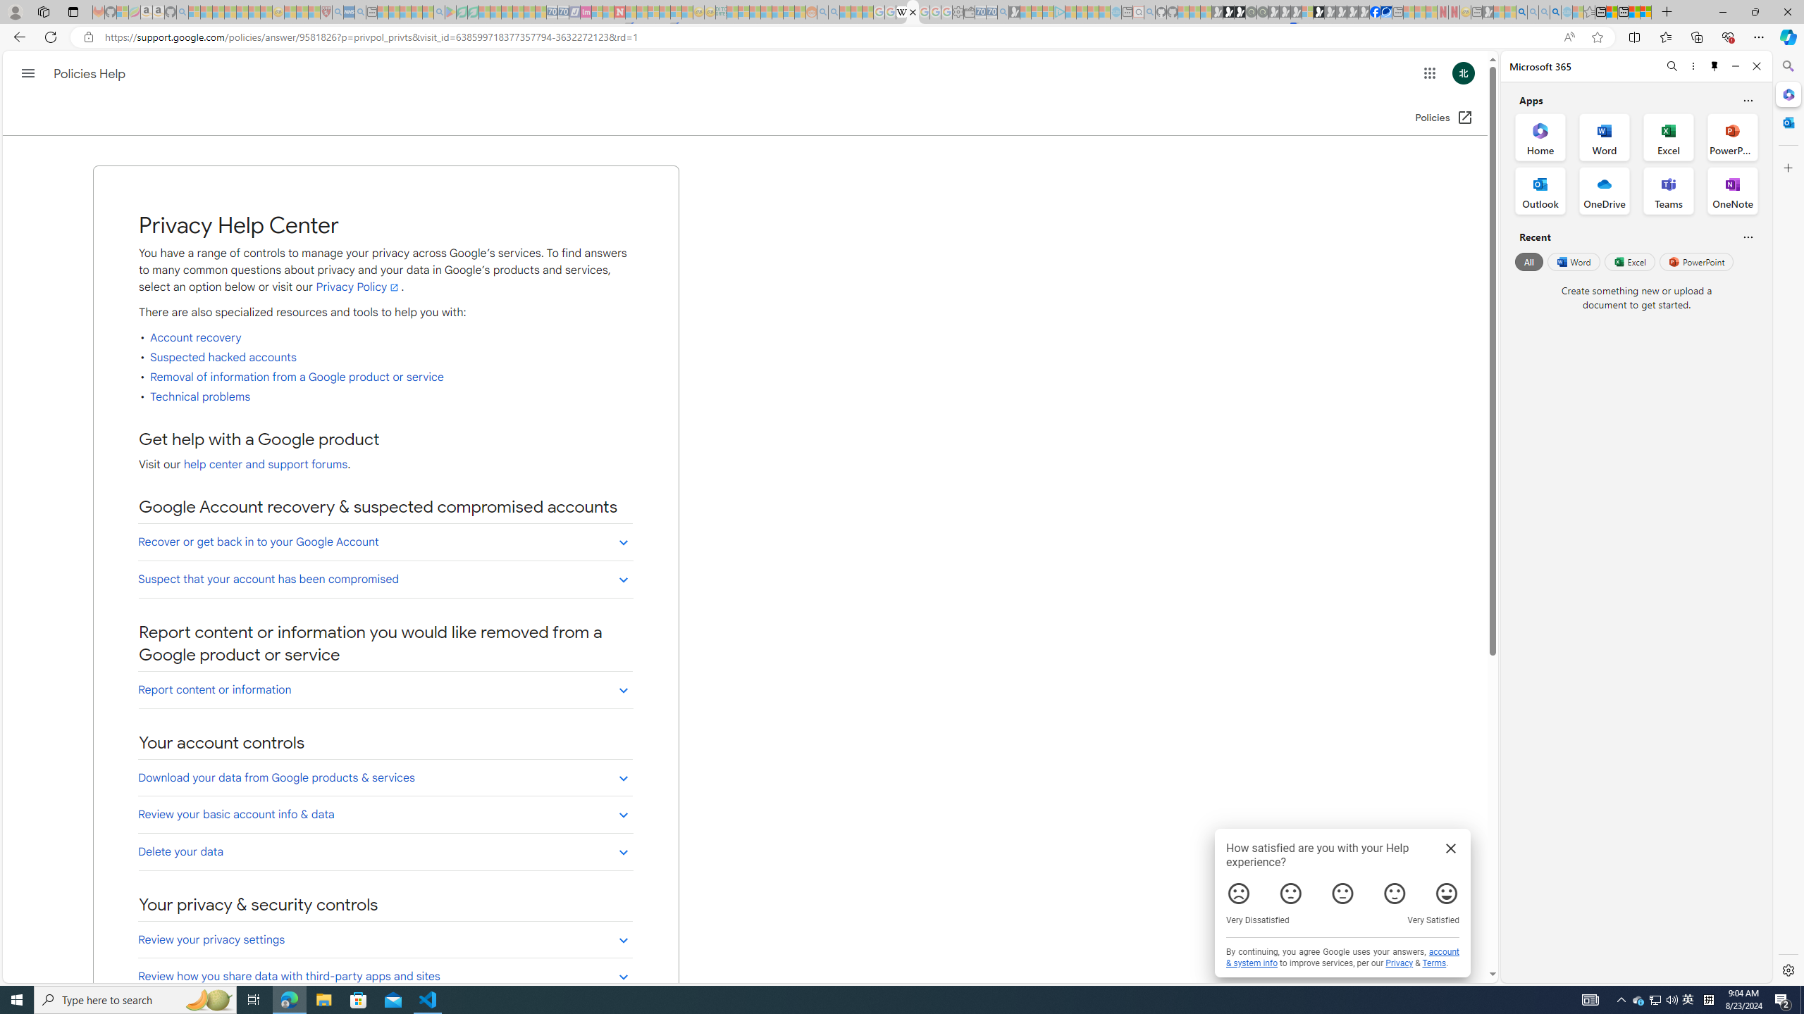 This screenshot has height=1014, width=1804. What do you see at coordinates (386, 542) in the screenshot?
I see `Recover or get back in to your Google Account` at bounding box center [386, 542].